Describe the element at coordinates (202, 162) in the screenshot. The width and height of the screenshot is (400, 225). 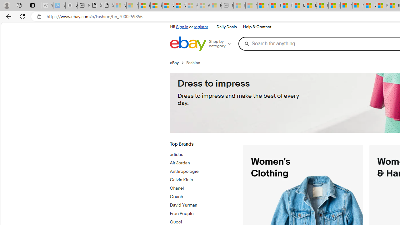
I see `Air Jordan` at that location.